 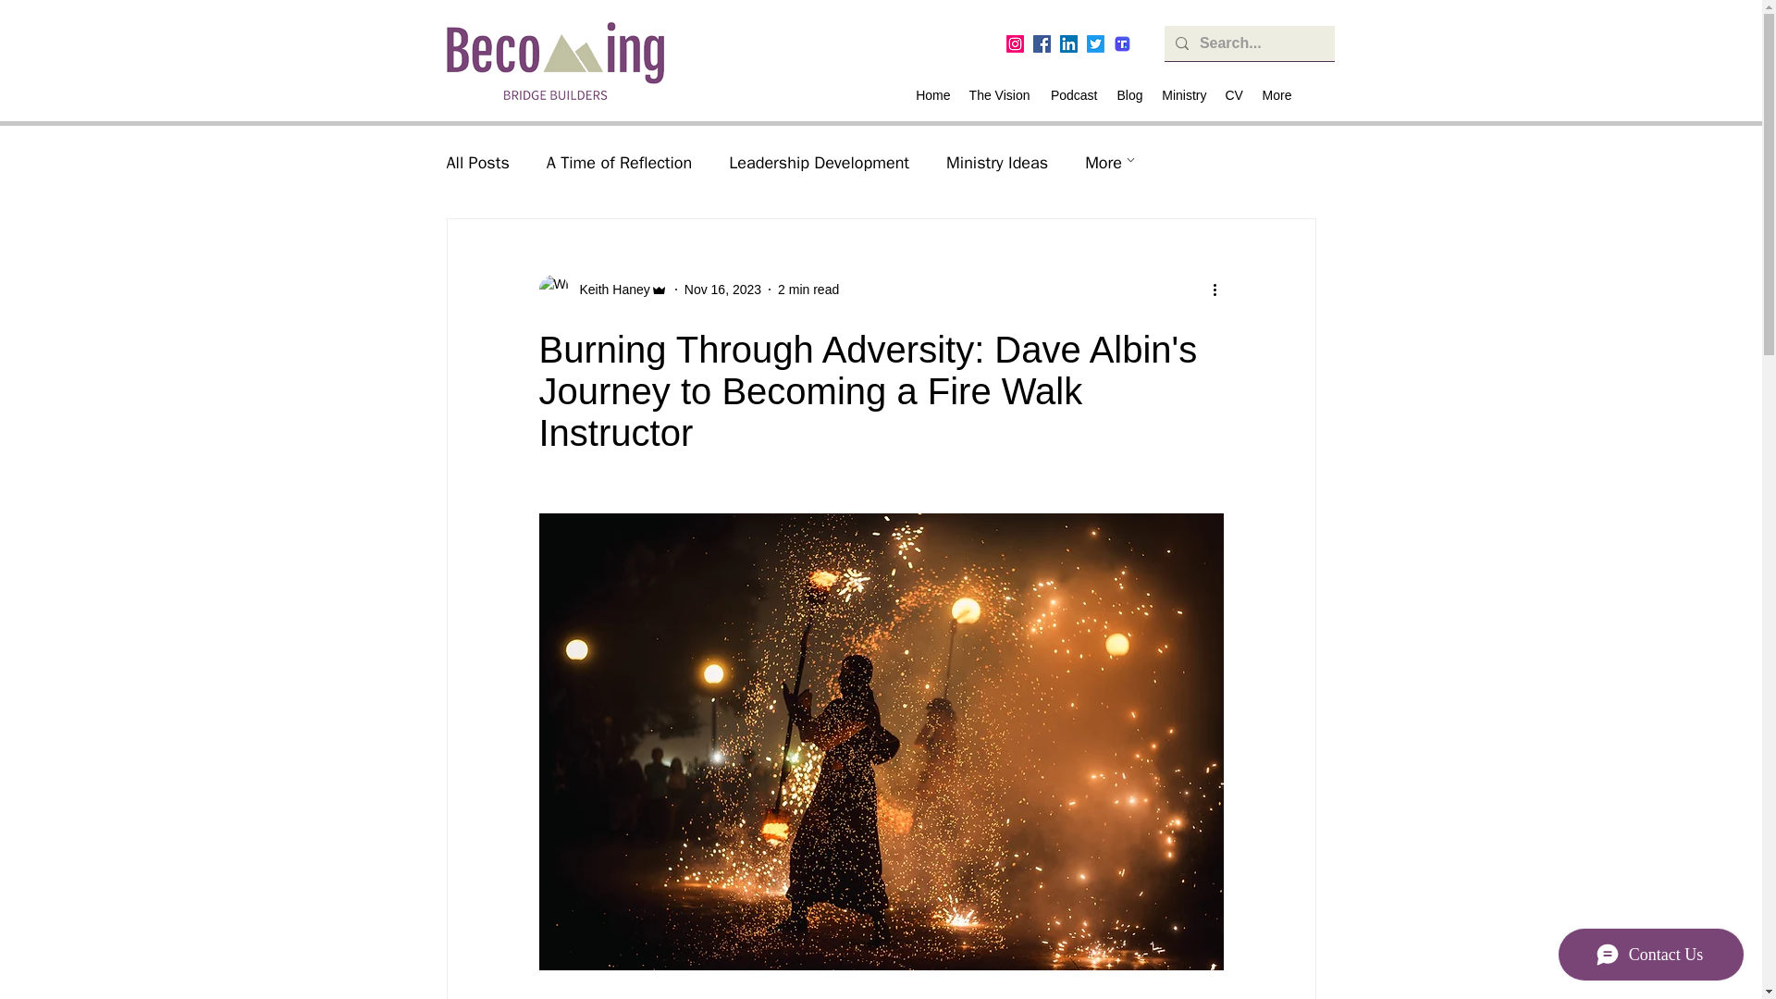 I want to click on The Vision, so click(x=999, y=94).